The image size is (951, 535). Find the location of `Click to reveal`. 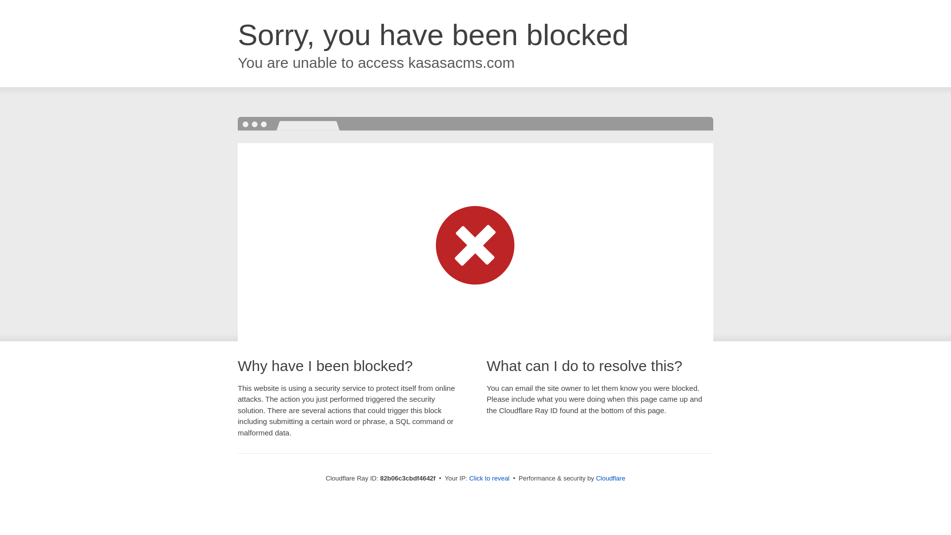

Click to reveal is located at coordinates (489, 479).